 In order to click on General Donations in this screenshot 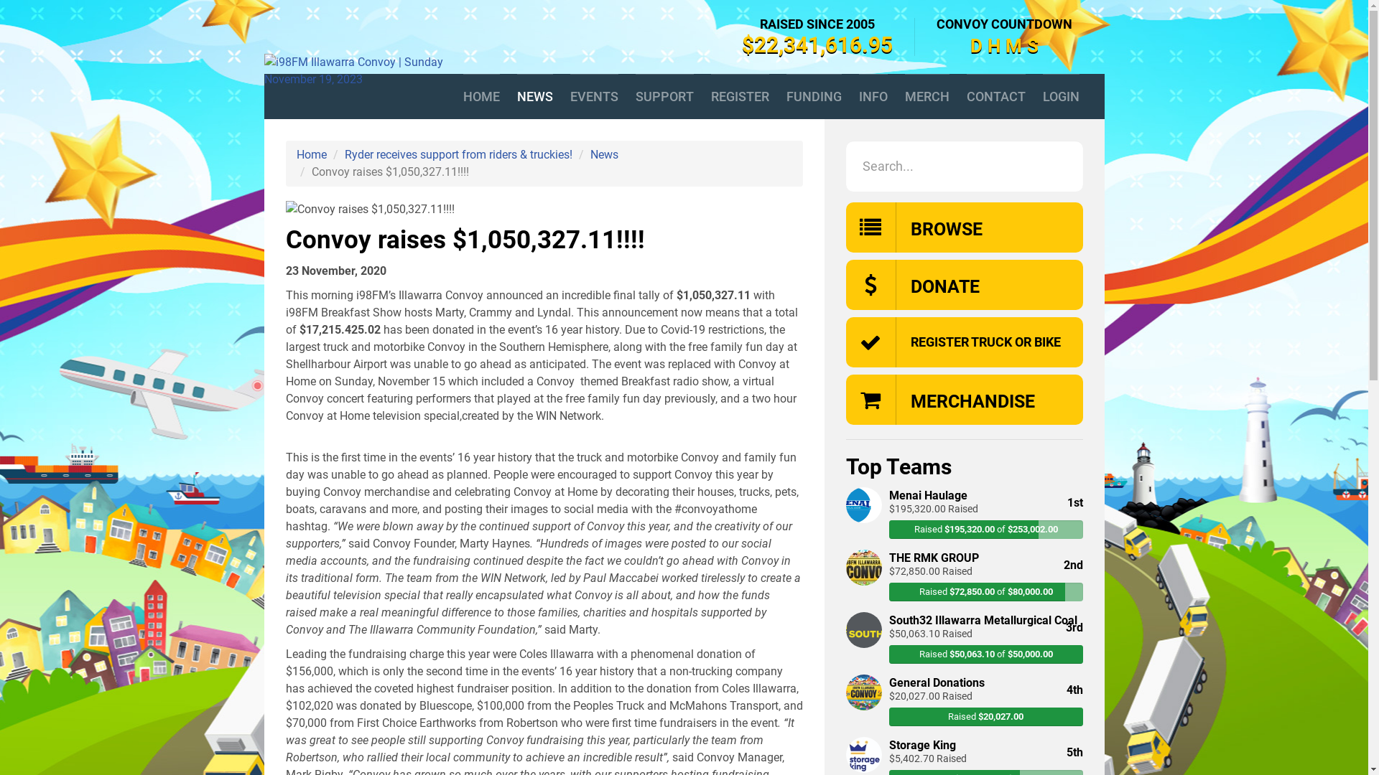, I will do `click(965, 682)`.